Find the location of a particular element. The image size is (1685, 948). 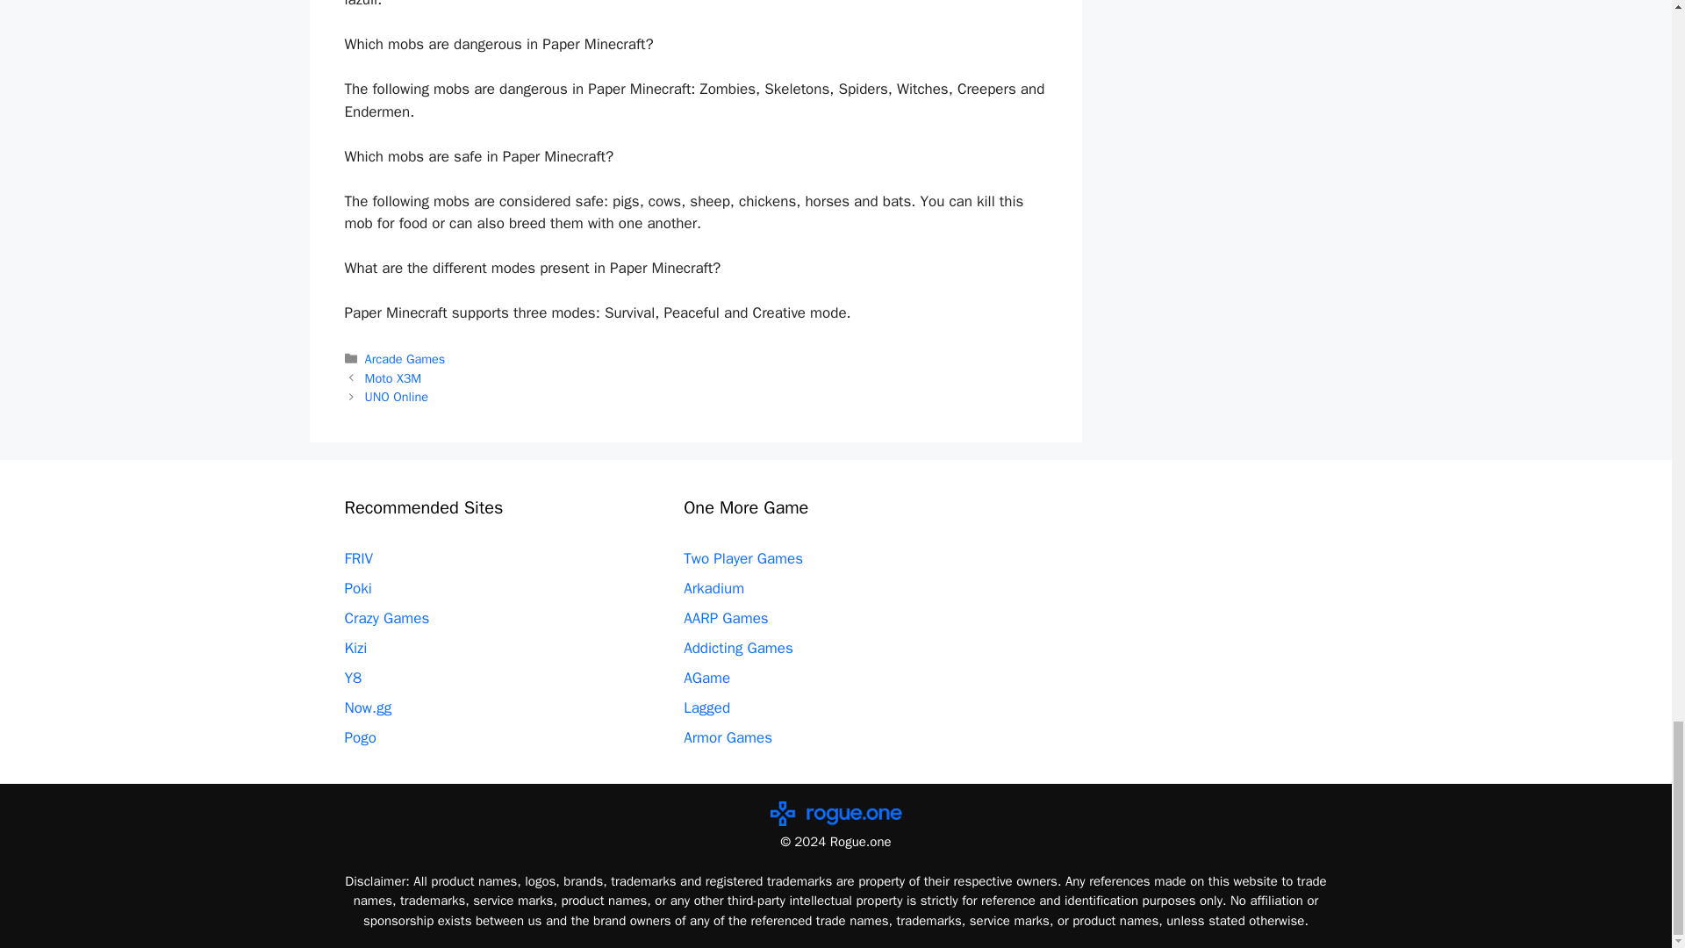

Lagged is located at coordinates (706, 707).